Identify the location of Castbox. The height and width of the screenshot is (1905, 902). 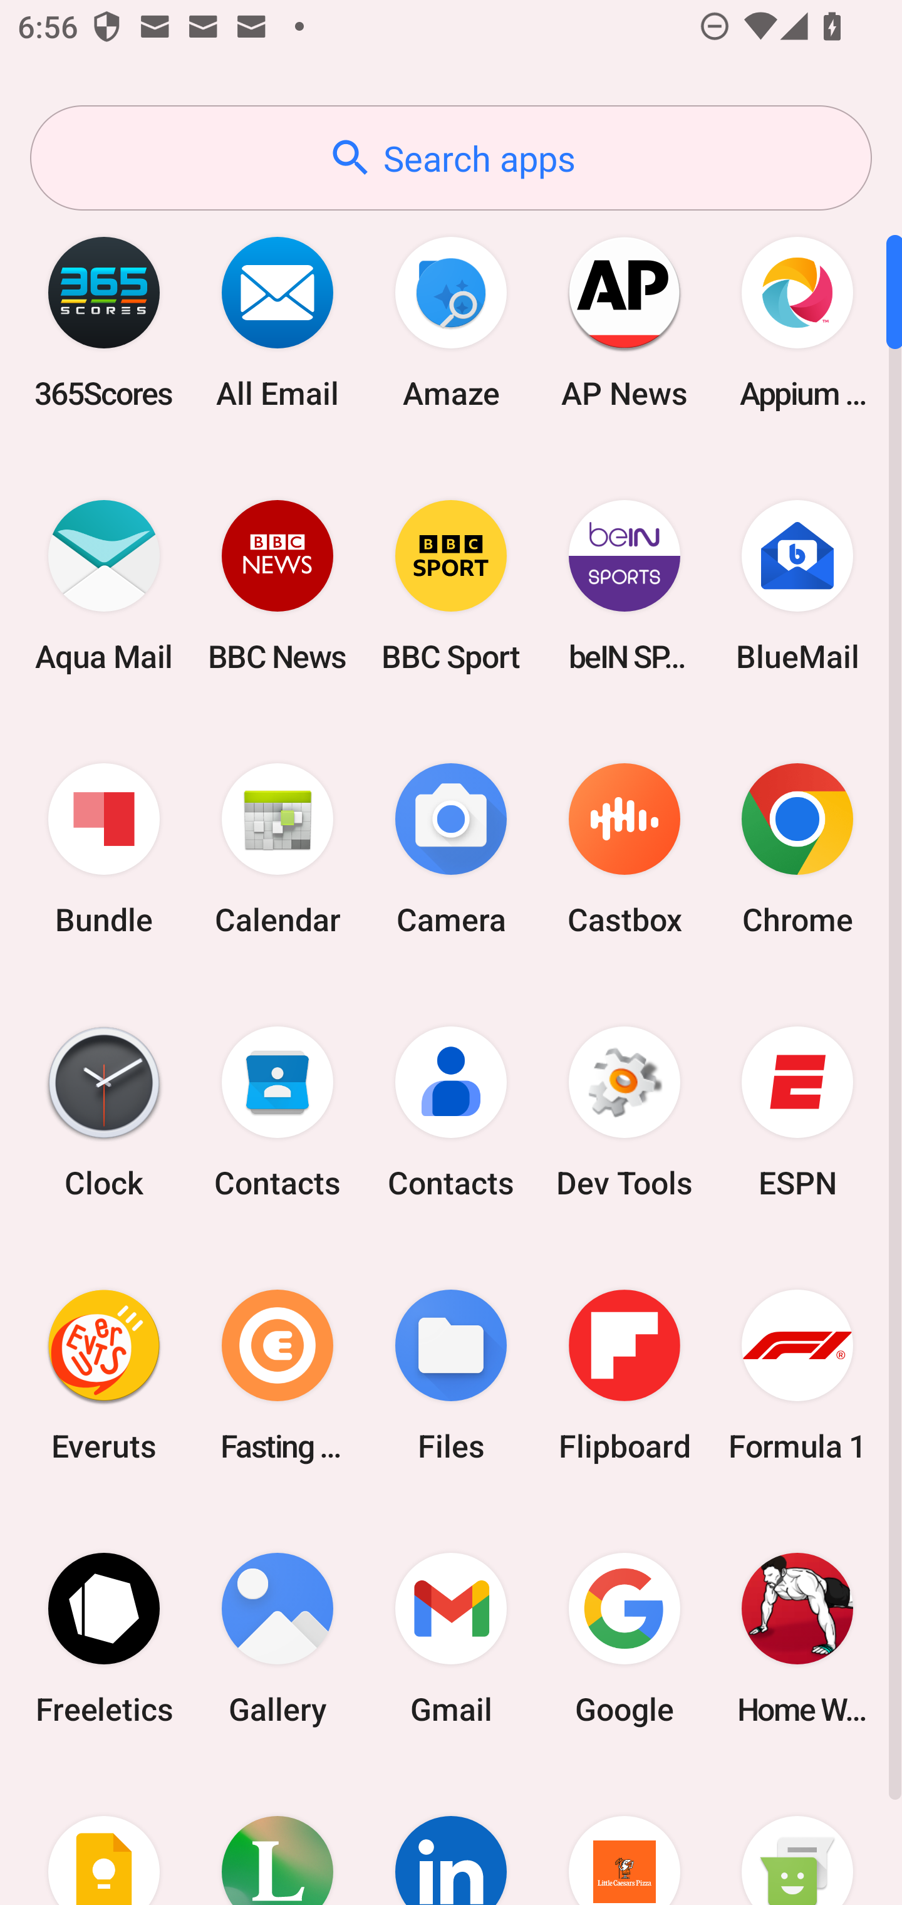
(624, 850).